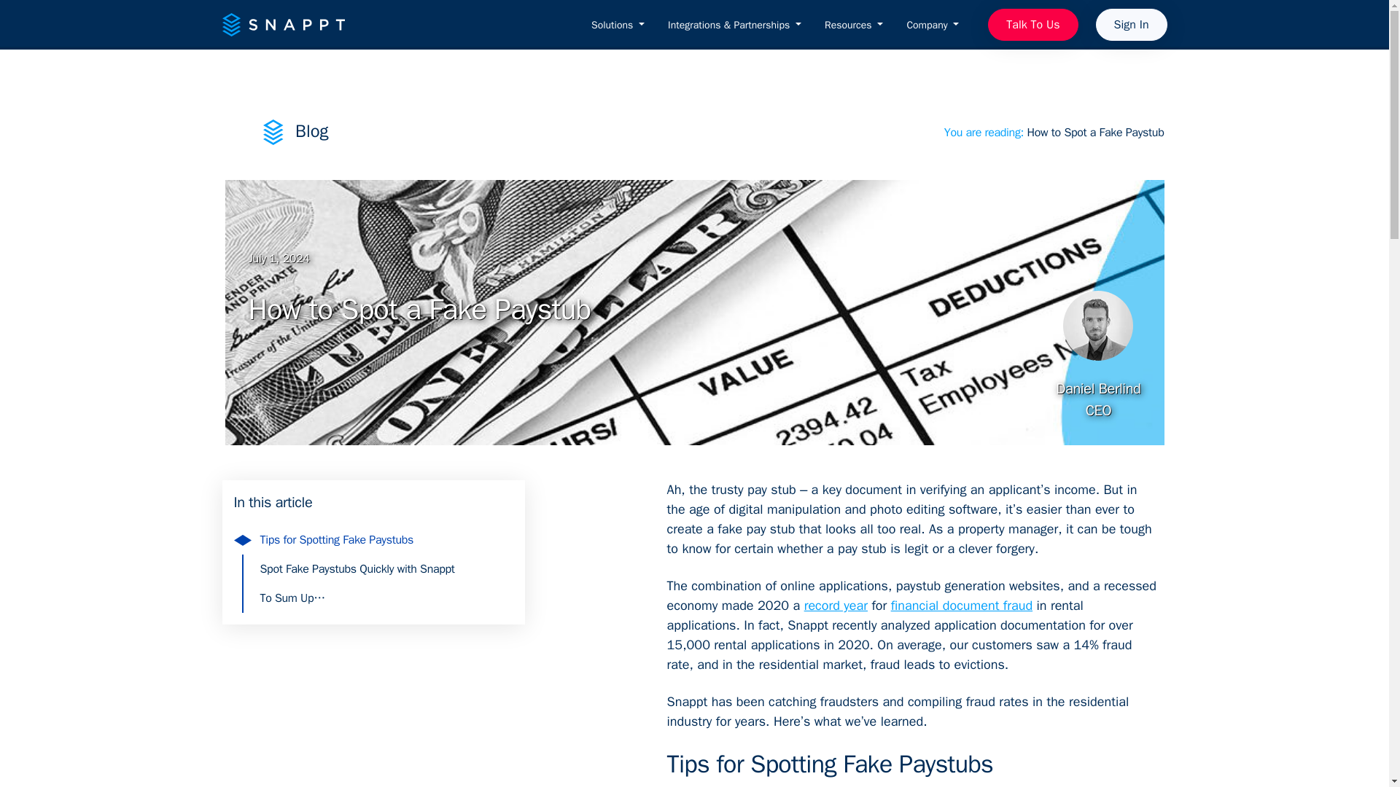 The height and width of the screenshot is (787, 1400). I want to click on Spot Fake Paystubs Quickly with Snappt, so click(386, 569).